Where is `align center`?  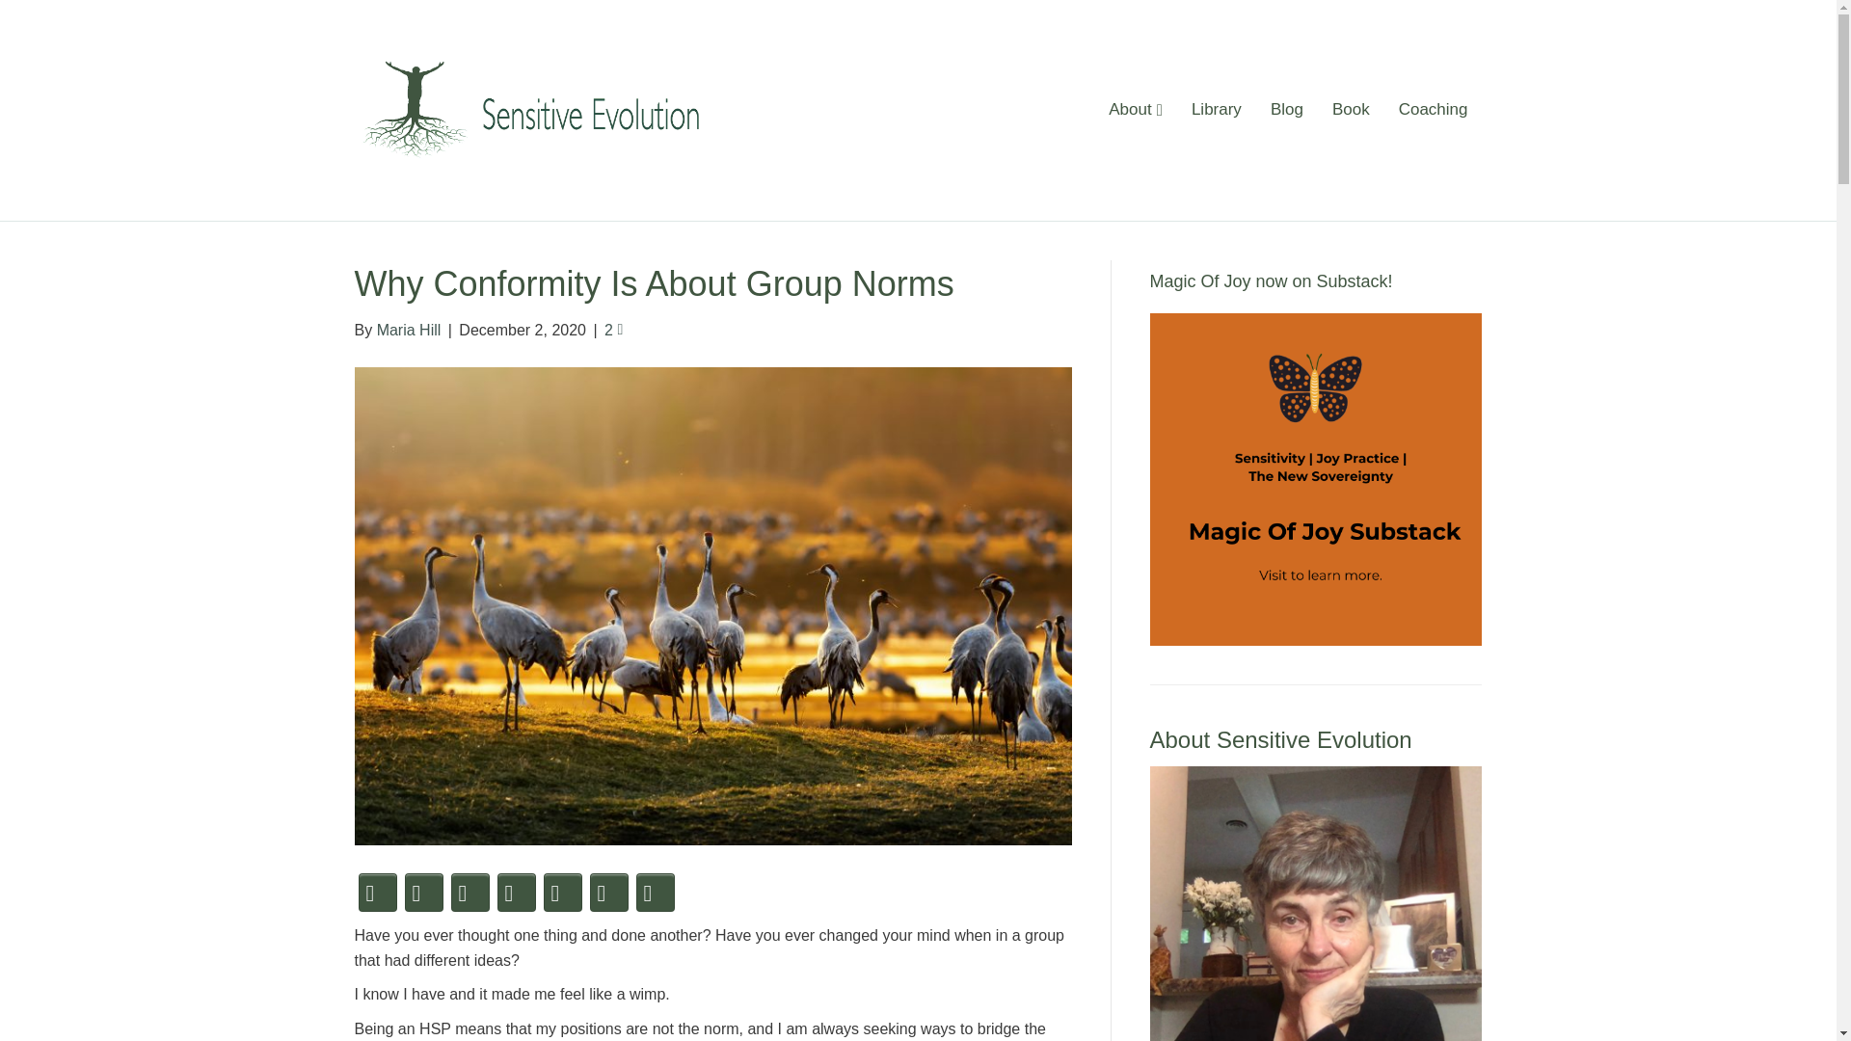
align center is located at coordinates (1315, 479).